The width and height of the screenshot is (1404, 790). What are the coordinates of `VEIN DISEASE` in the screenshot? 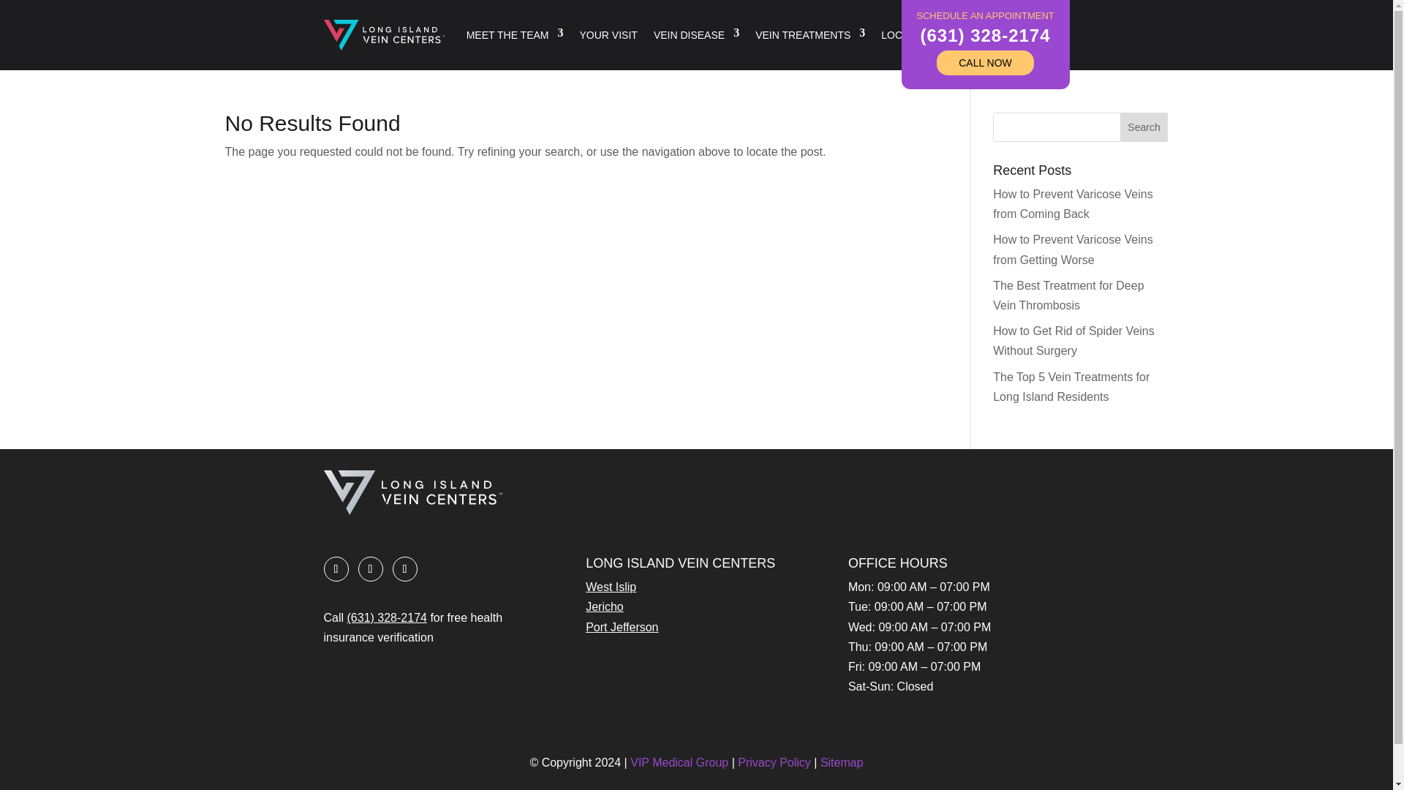 It's located at (696, 35).